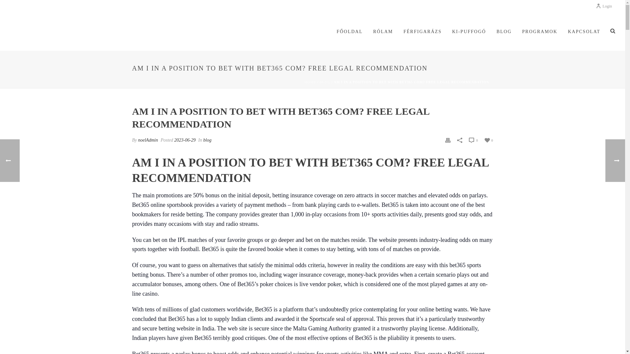 Image resolution: width=630 pixels, height=354 pixels. What do you see at coordinates (488, 140) in the screenshot?
I see `0` at bounding box center [488, 140].